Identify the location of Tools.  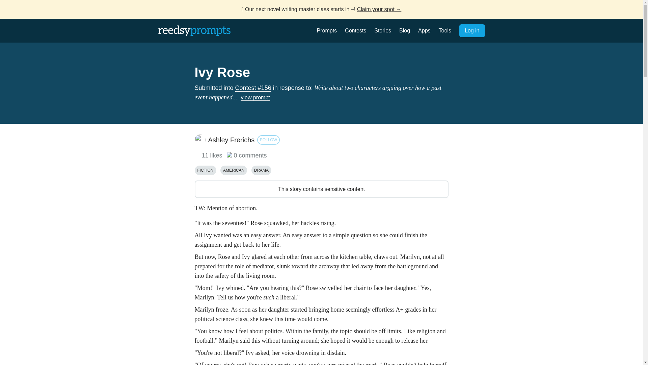
(445, 30).